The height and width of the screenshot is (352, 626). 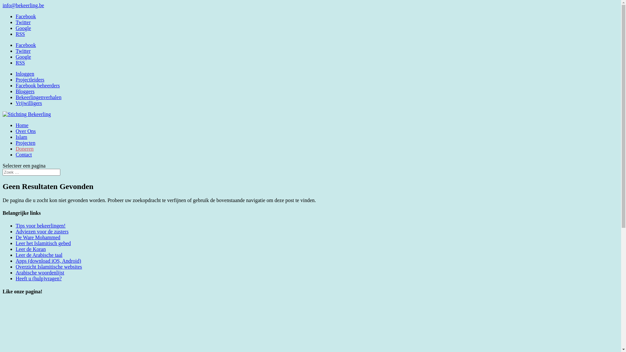 I want to click on Apps (download iOS, Android), so click(x=48, y=261).